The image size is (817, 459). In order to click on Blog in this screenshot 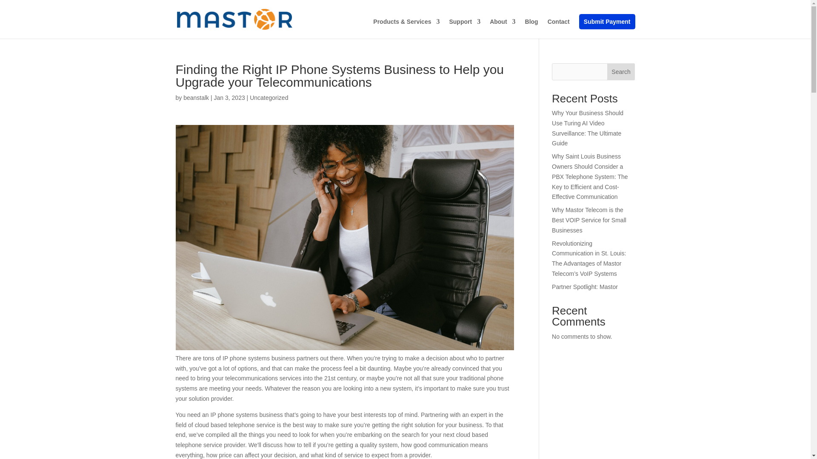, I will do `click(532, 28)`.